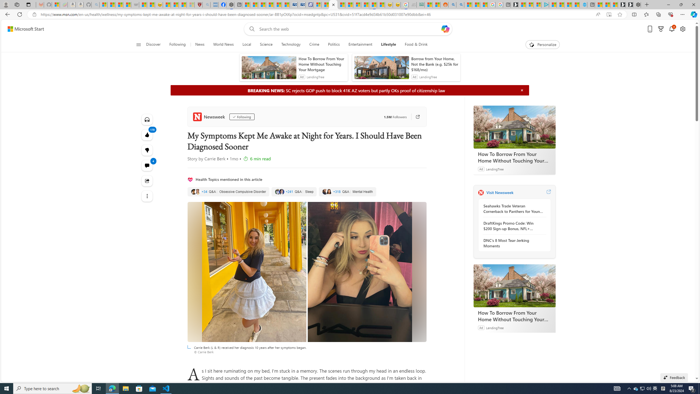  I want to click on Recipes - MSN, so click(167, 5).